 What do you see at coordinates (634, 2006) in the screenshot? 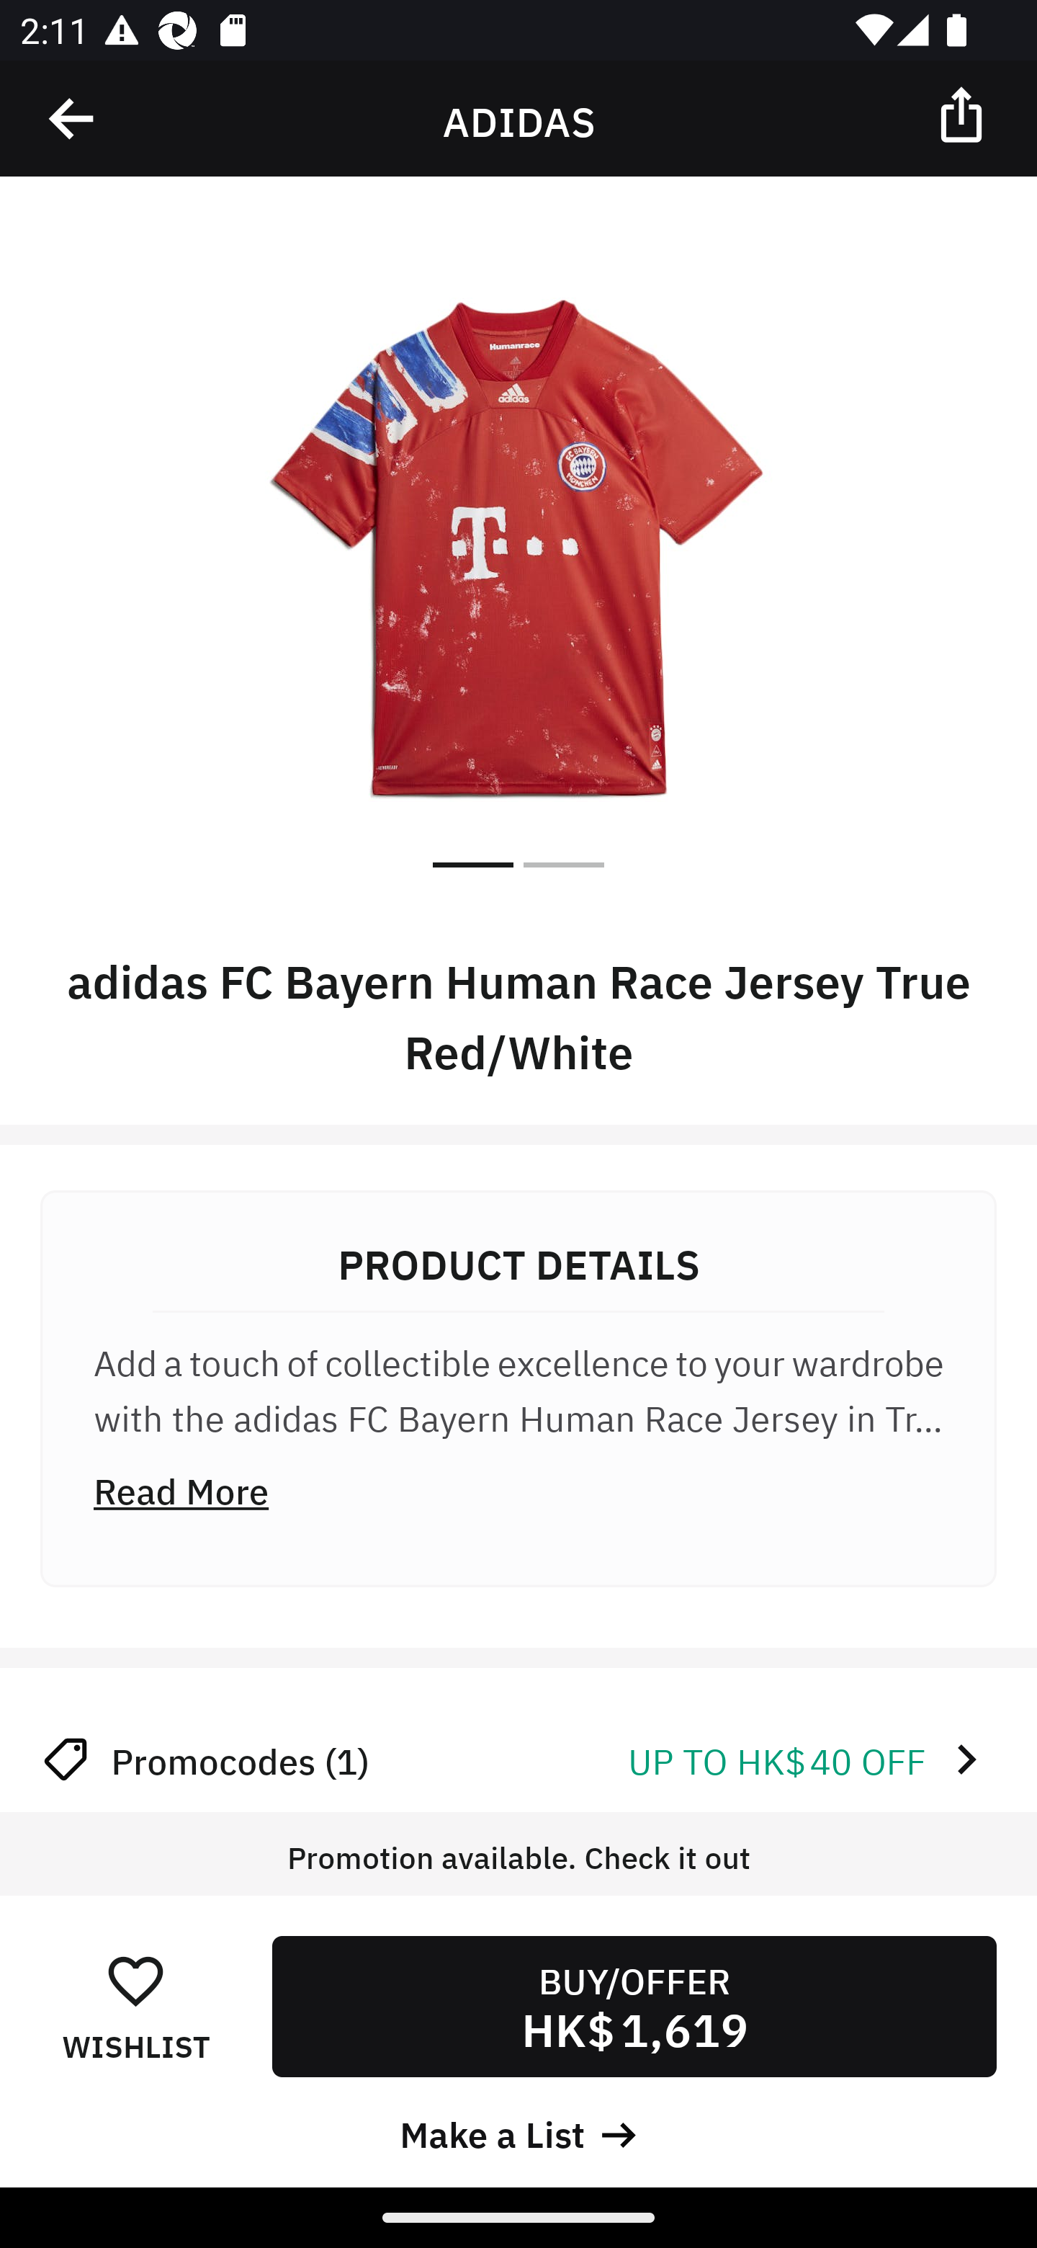
I see `BUY/OFFER HK$ 1,619` at bounding box center [634, 2006].